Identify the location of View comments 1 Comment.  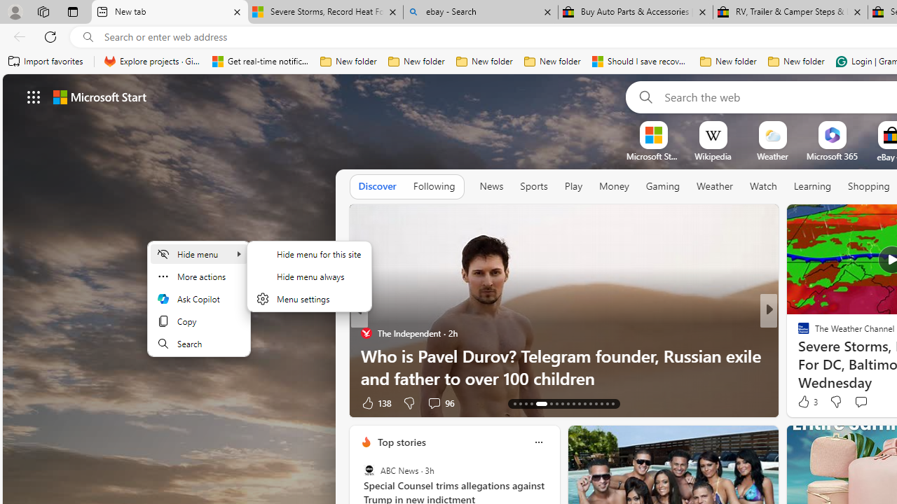
(870, 402).